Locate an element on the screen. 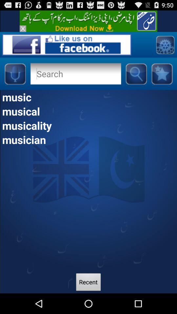 This screenshot has width=177, height=314. toggle microphone option is located at coordinates (15, 74).